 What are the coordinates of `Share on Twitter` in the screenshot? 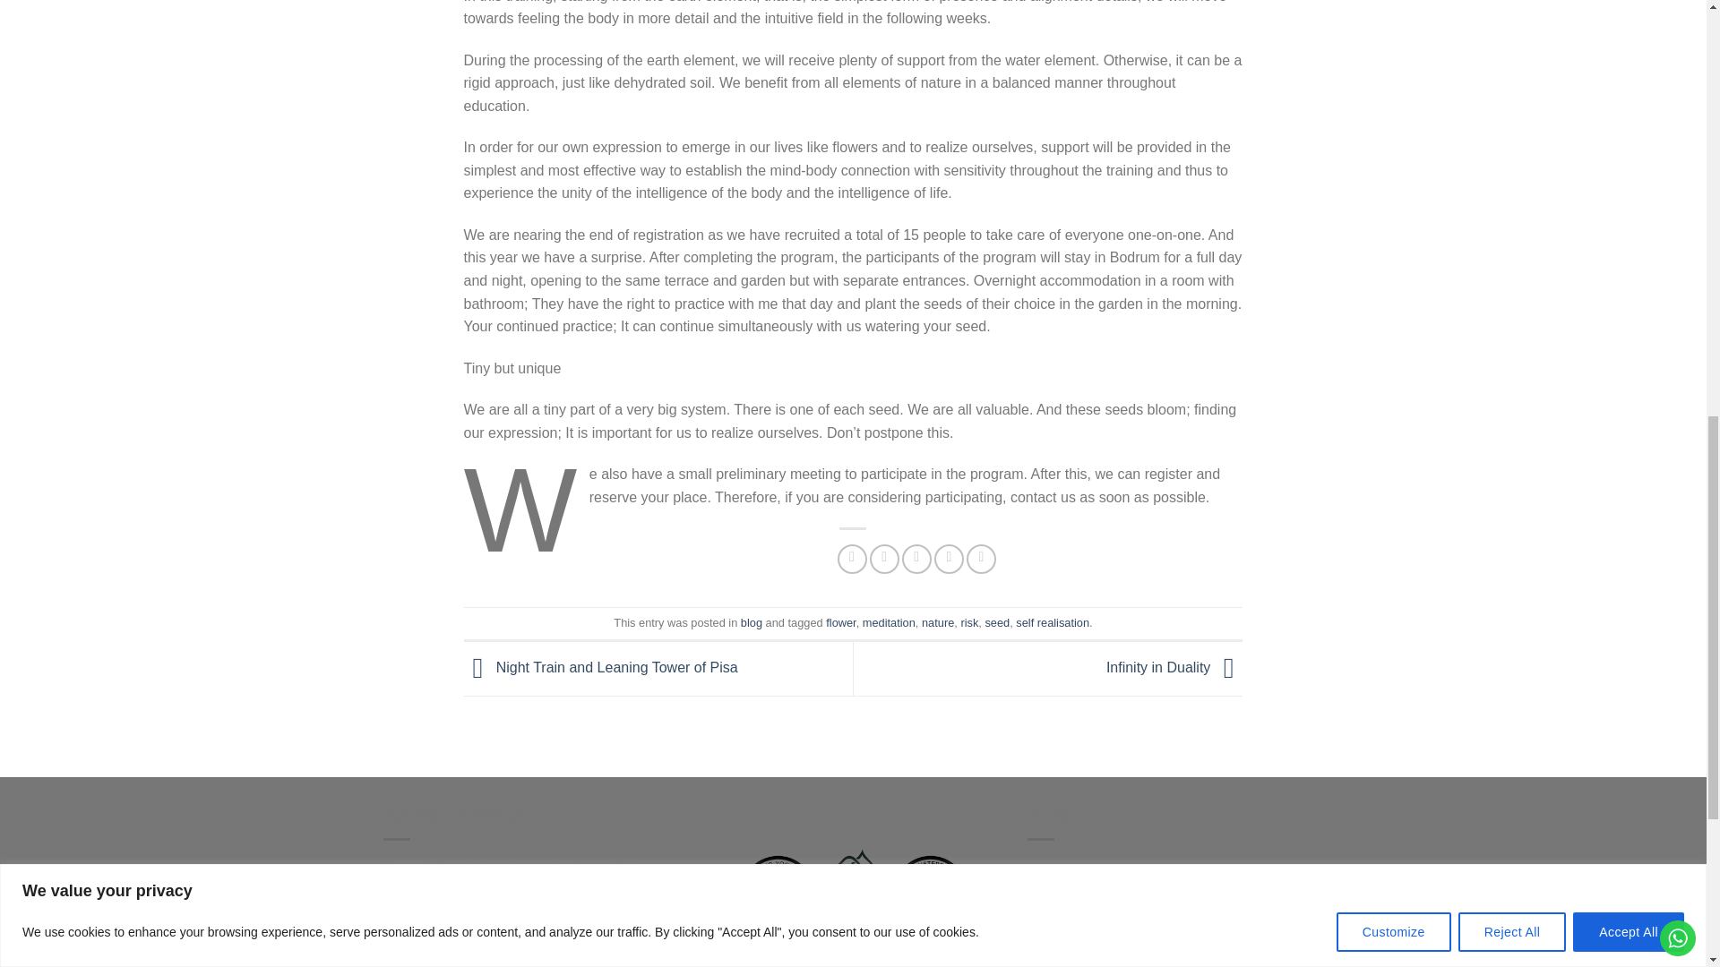 It's located at (885, 559).